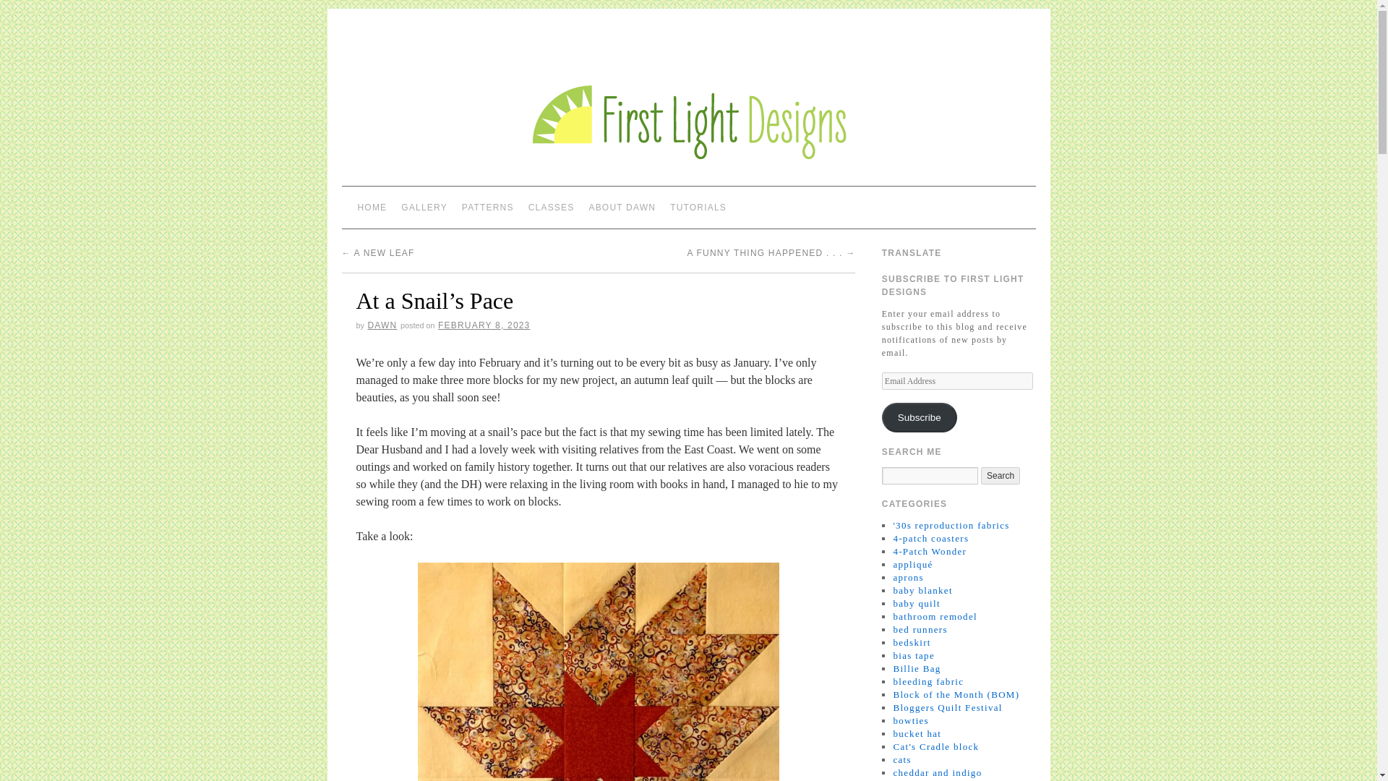 This screenshot has height=781, width=1388. Describe the element at coordinates (698, 207) in the screenshot. I see `TUTORIALS` at that location.